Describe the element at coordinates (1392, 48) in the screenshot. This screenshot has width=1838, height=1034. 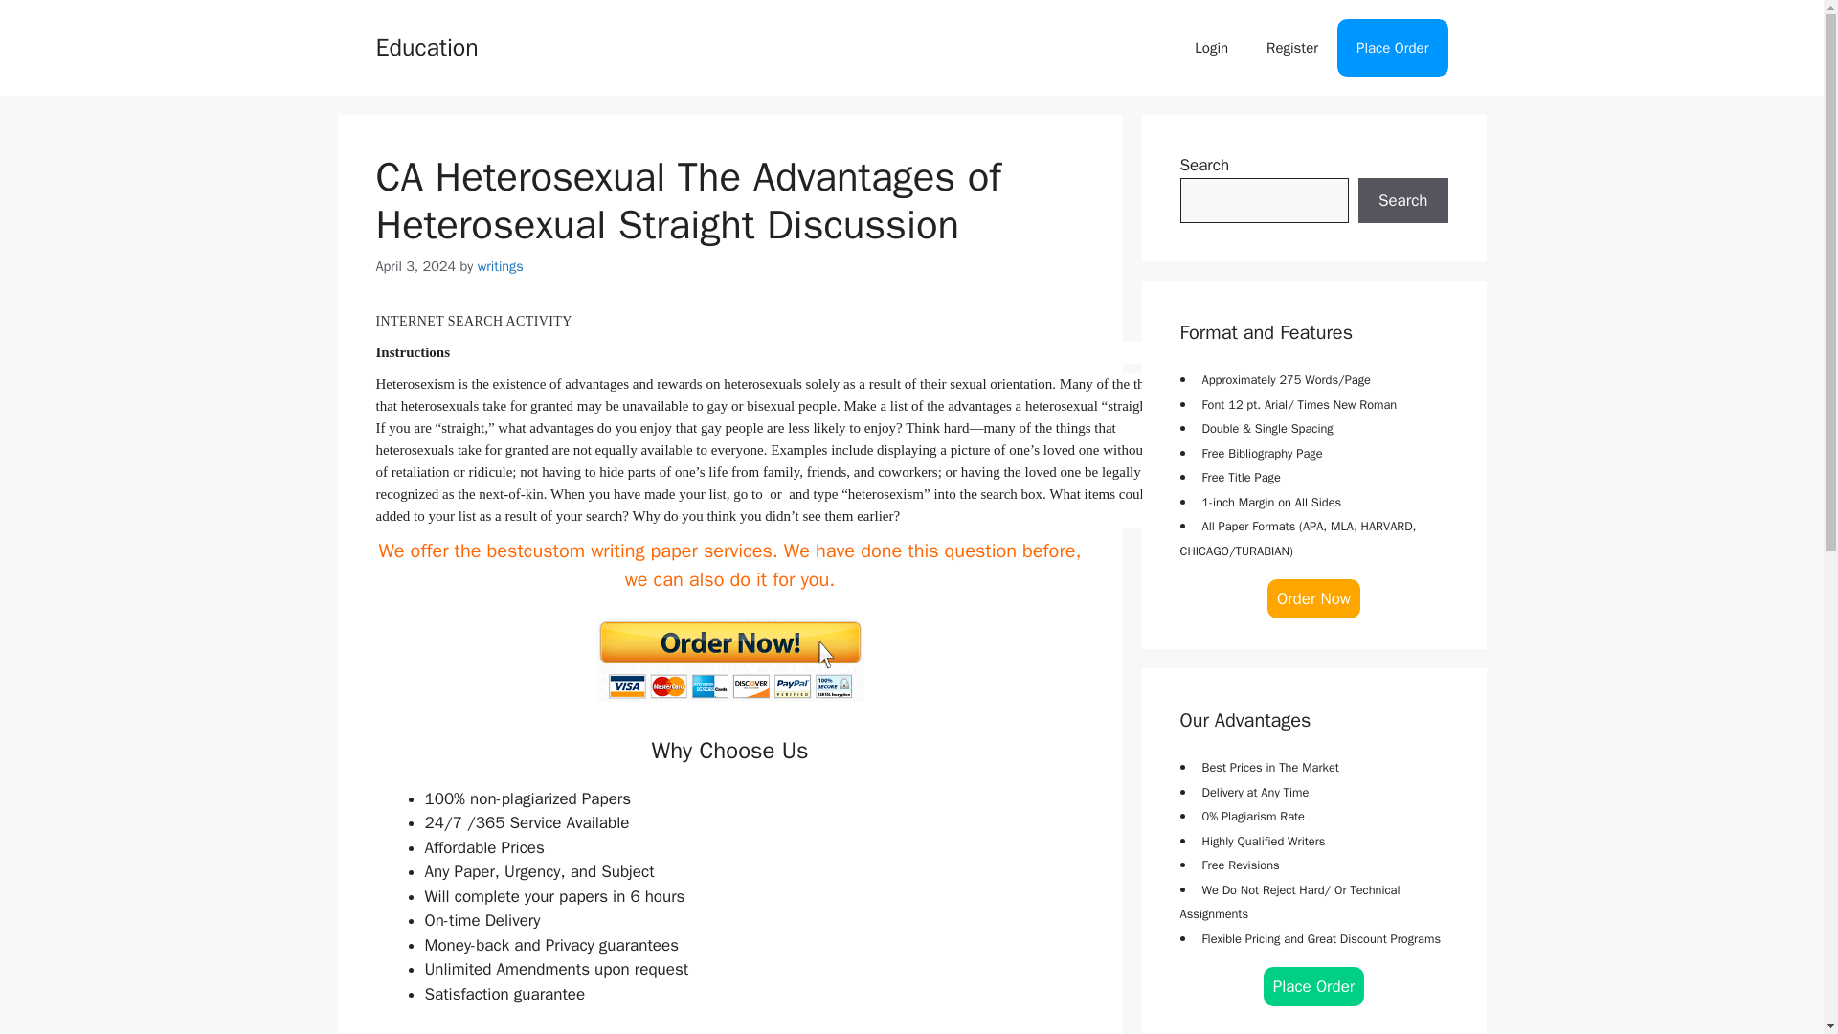
I see `Place Order` at that location.